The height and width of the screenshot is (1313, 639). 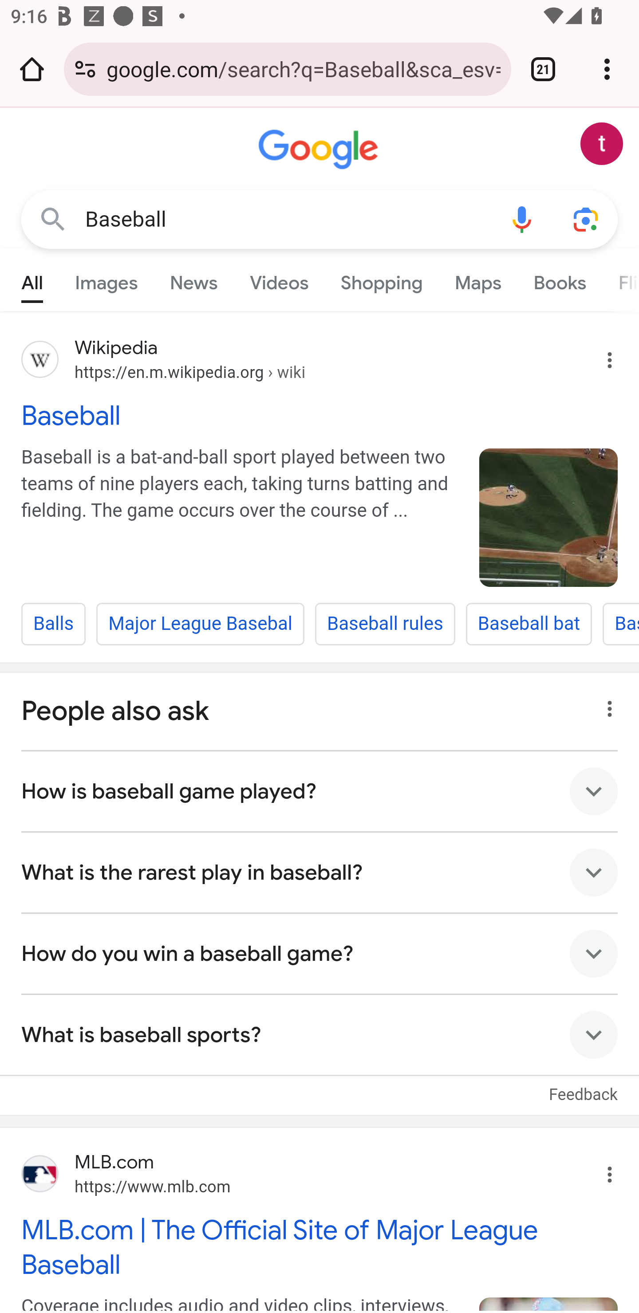 I want to click on Open the home page, so click(x=32, y=69).